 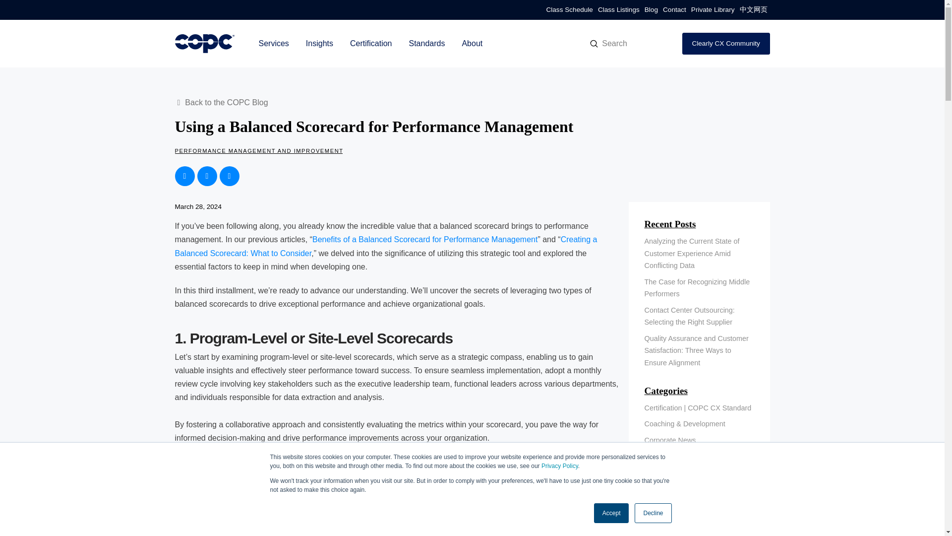 I want to click on Back to the COPC Blog, so click(x=222, y=103).